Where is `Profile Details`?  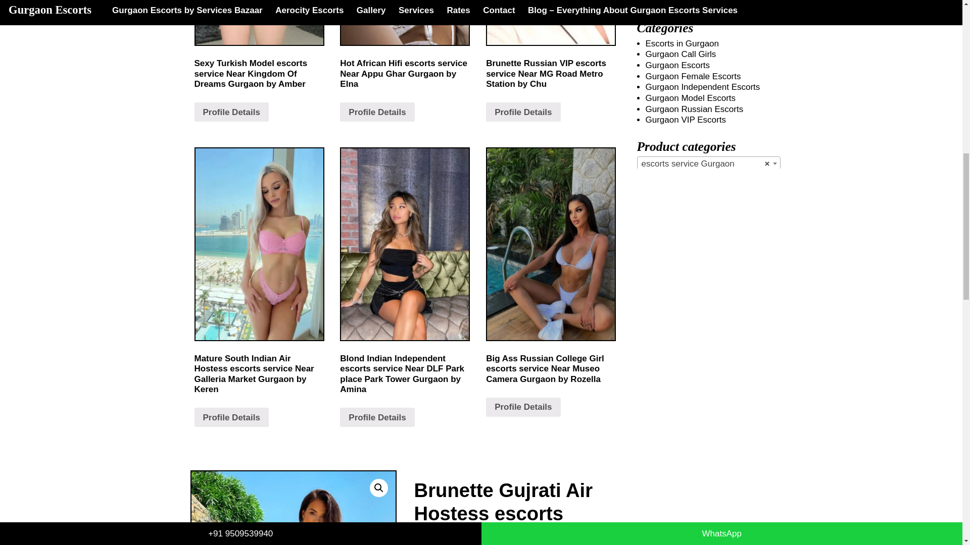 Profile Details is located at coordinates (377, 112).